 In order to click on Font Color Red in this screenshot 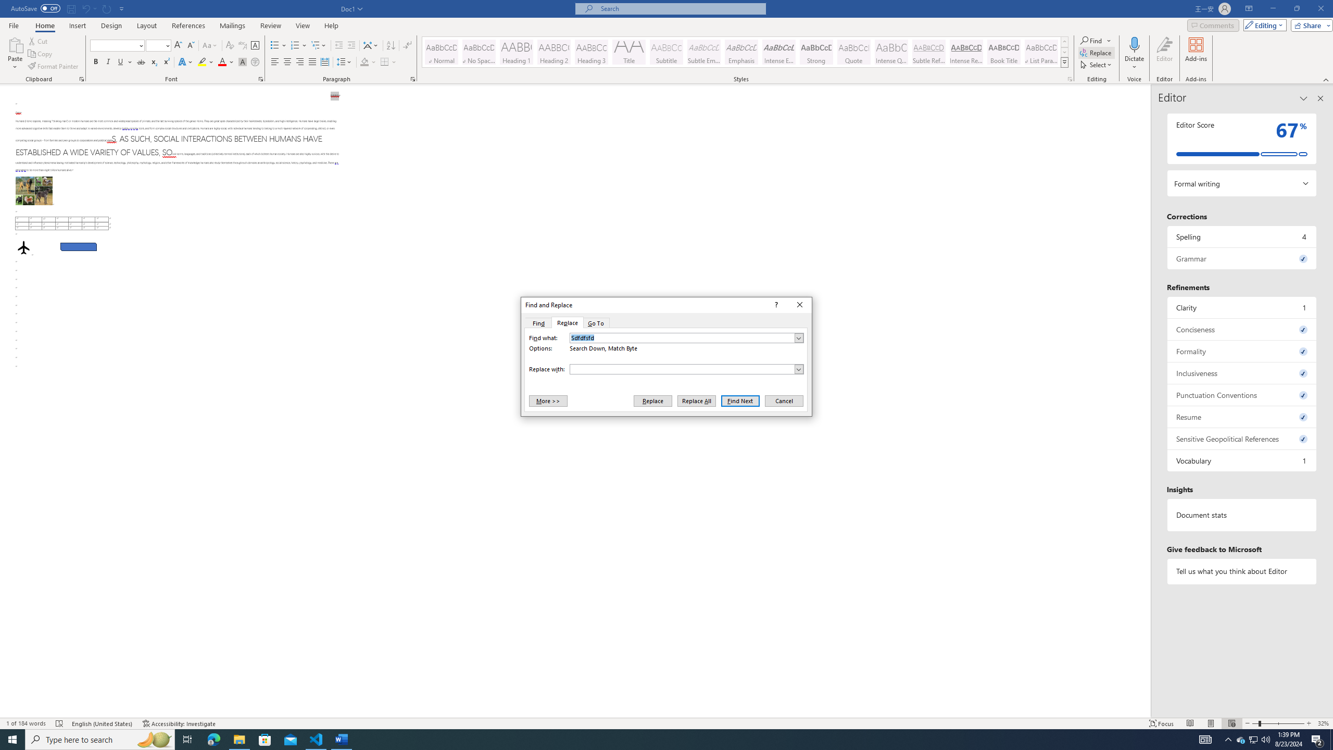, I will do `click(222, 63)`.